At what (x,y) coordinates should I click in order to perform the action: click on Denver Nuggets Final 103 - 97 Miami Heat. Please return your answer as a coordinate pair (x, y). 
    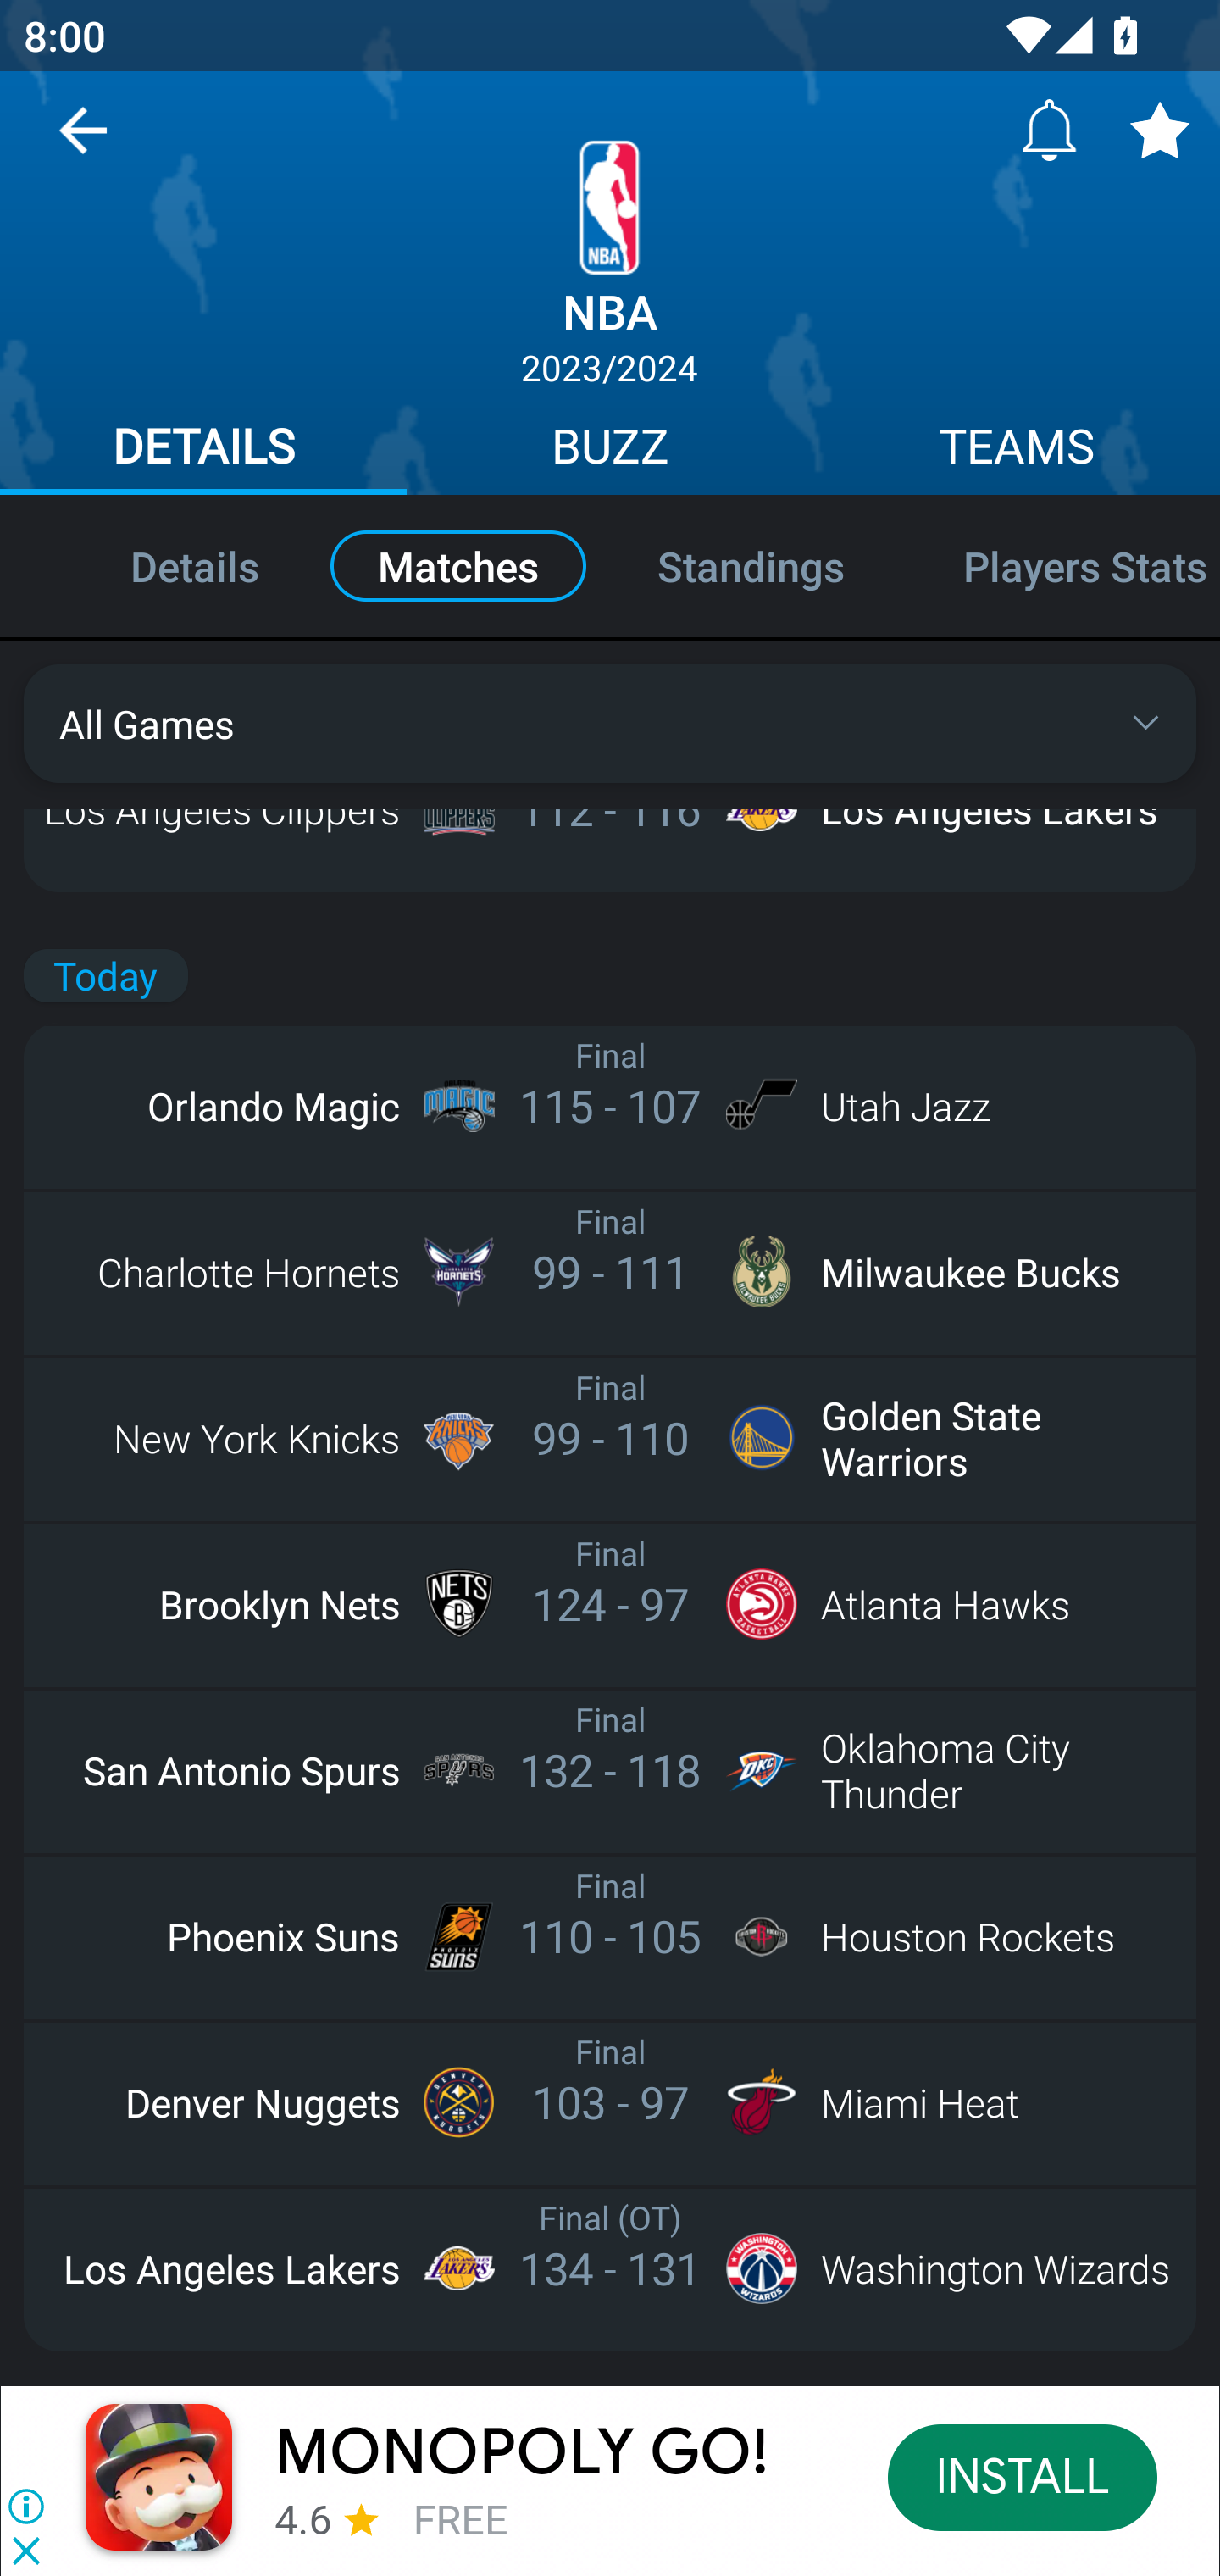
    Looking at the image, I should click on (610, 2101).